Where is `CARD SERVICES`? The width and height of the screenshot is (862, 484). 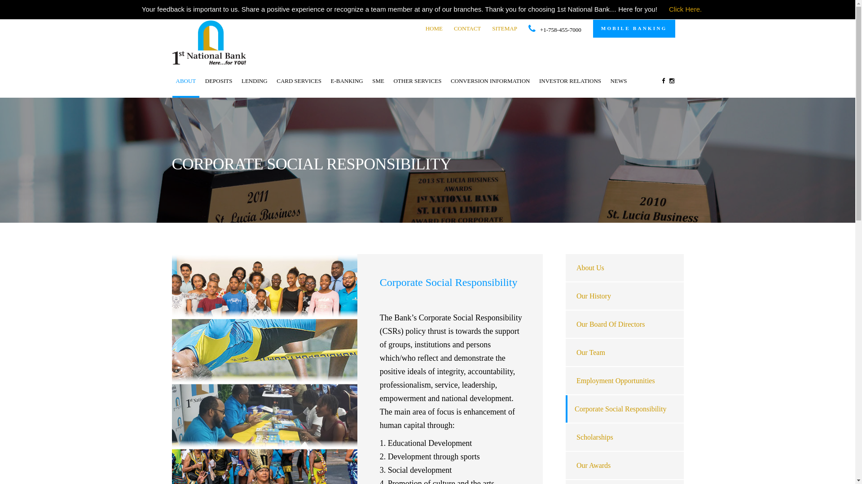 CARD SERVICES is located at coordinates (299, 81).